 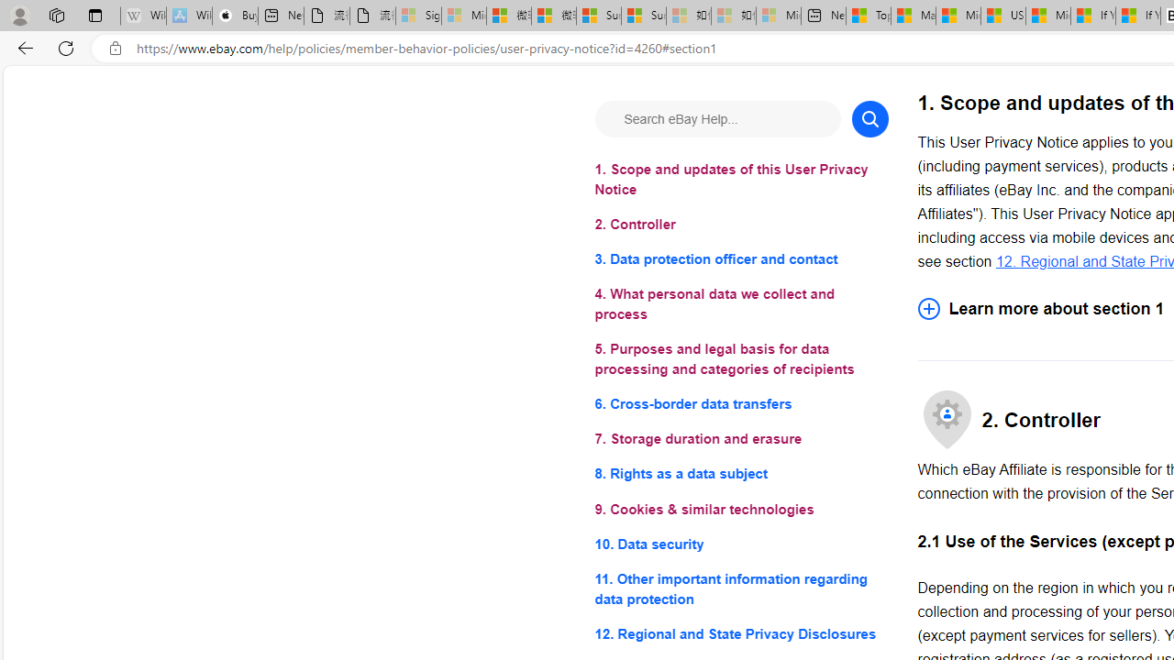 I want to click on 3. Data protection officer and contact, so click(x=741, y=260).